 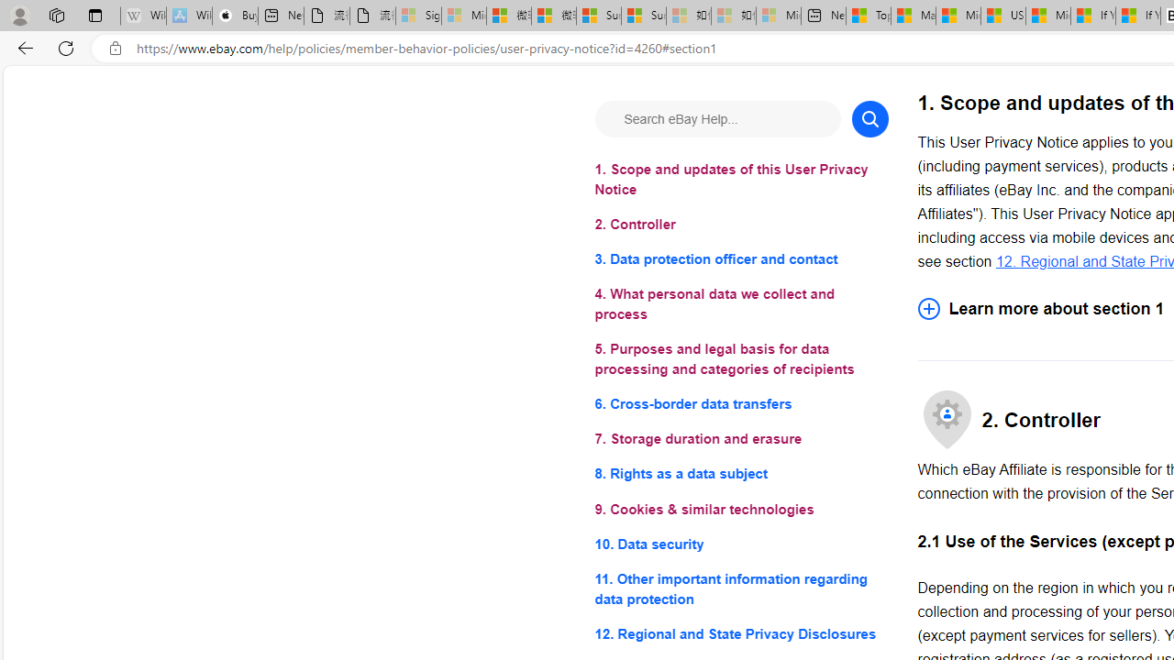 I want to click on 3. Data protection officer and contact, so click(x=741, y=260).